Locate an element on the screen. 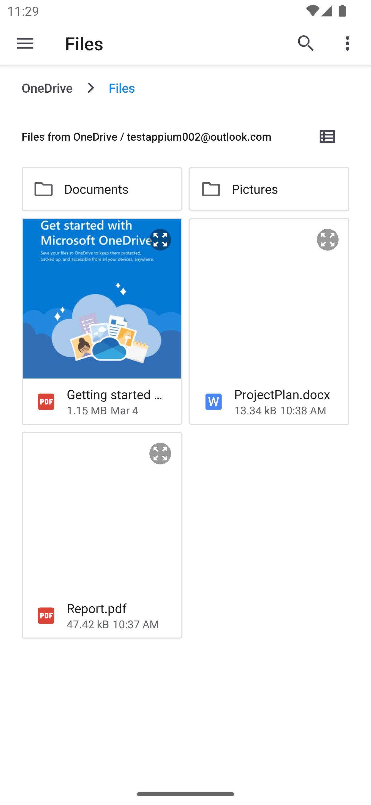 The image size is (371, 805). Pictures is located at coordinates (269, 189).